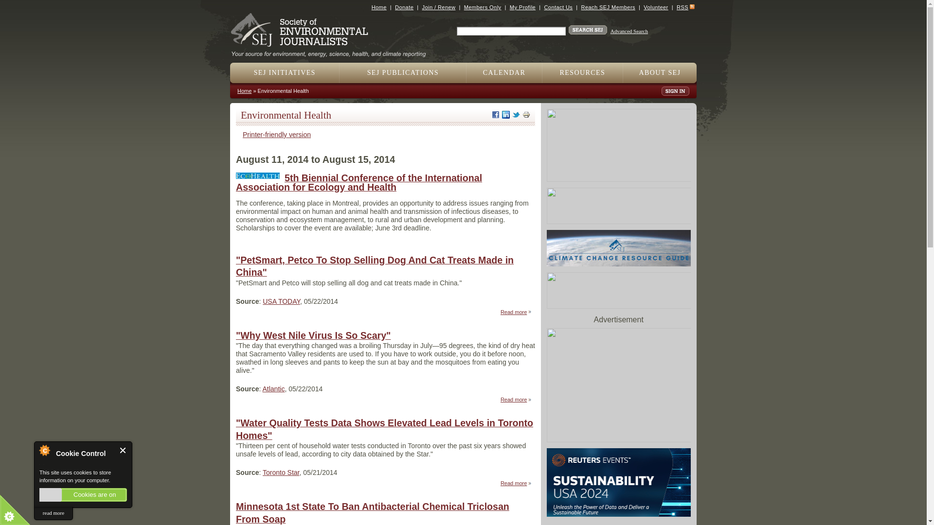  I want to click on Cookies are on, so click(83, 495).